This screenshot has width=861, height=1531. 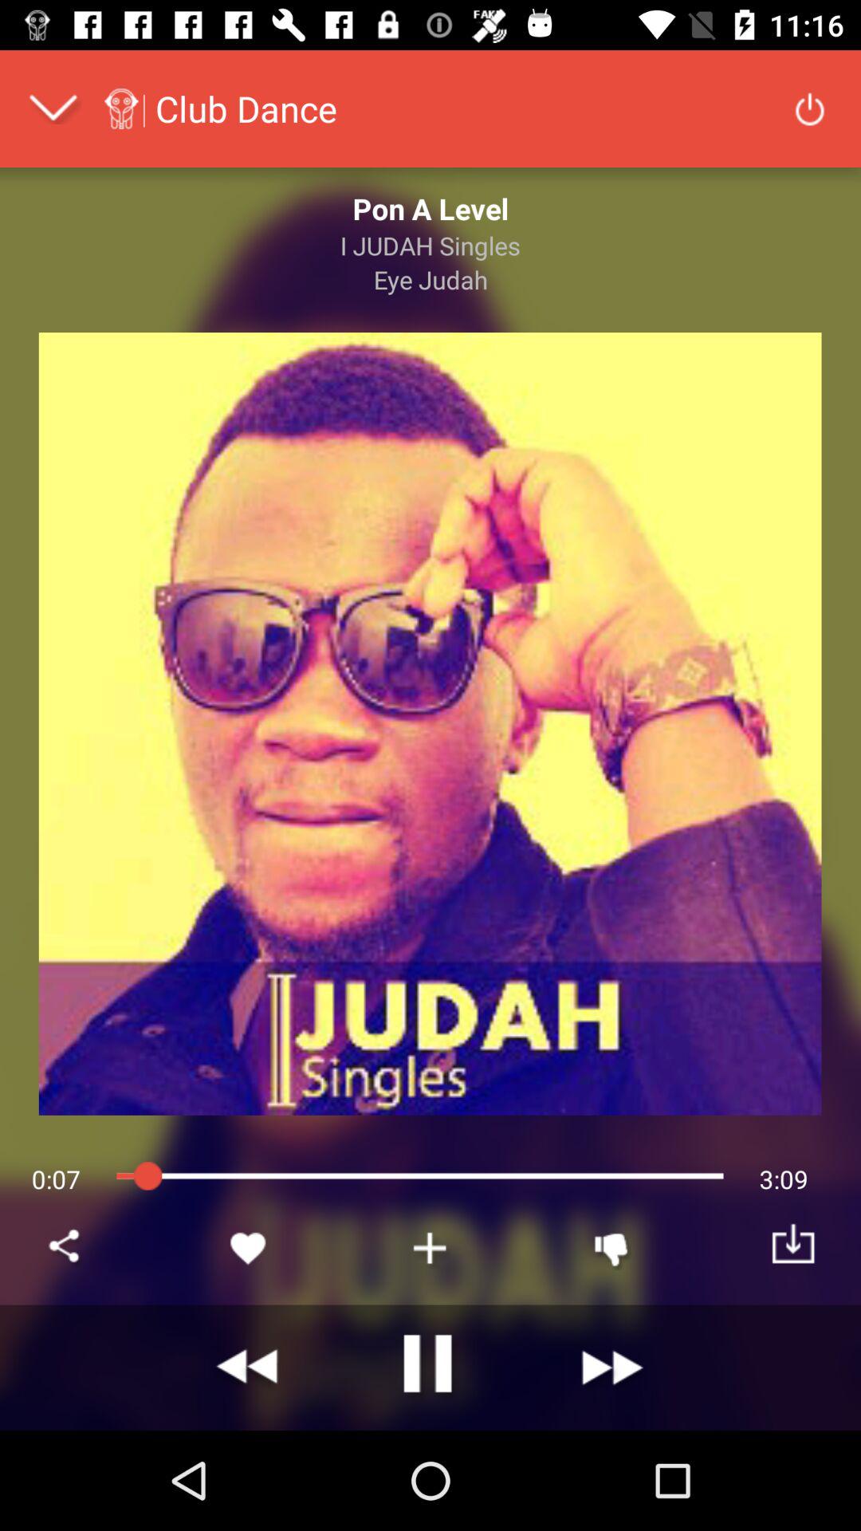 I want to click on choose icon to the left of the 3:09, so click(x=612, y=1247).